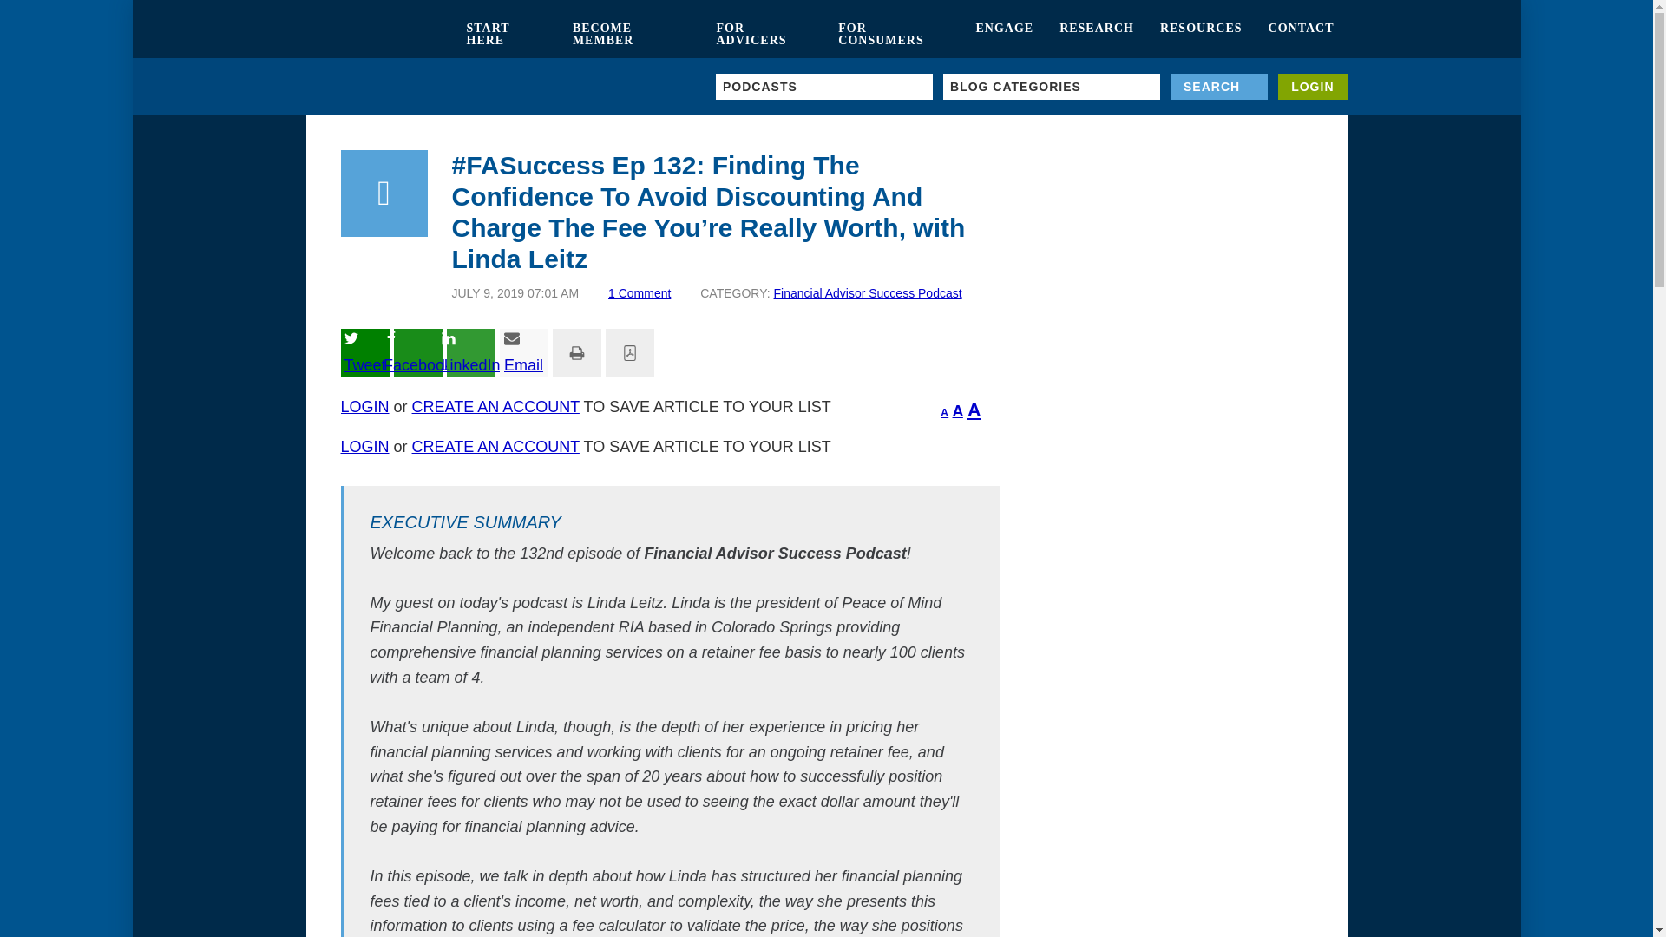 Image resolution: width=1666 pixels, height=937 pixels. What do you see at coordinates (1097, 35) in the screenshot?
I see `RESEARCH` at bounding box center [1097, 35].